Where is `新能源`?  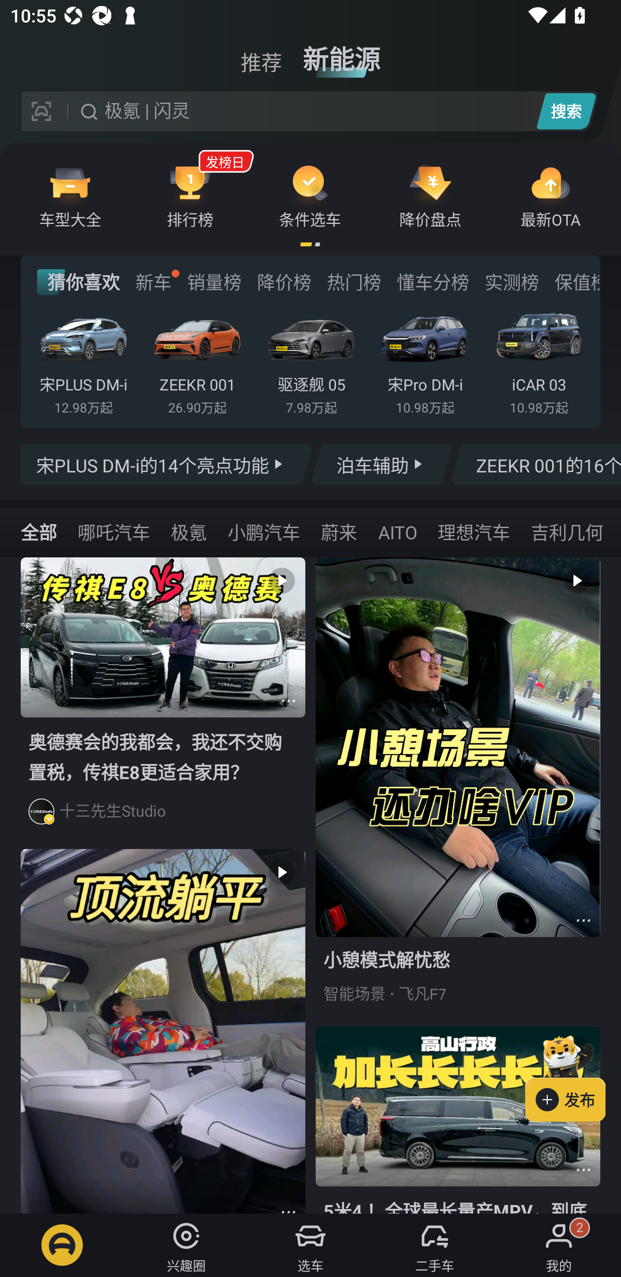
新能源 is located at coordinates (342, 53).